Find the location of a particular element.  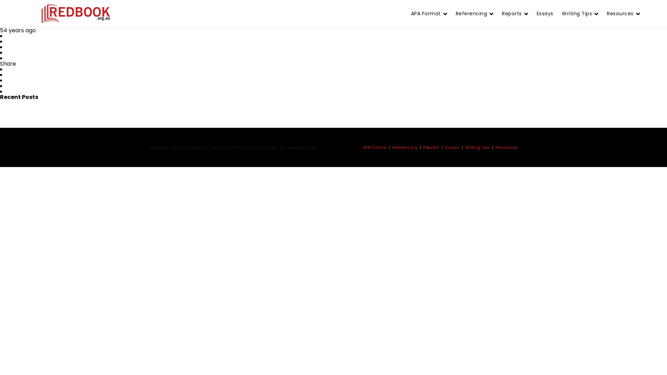

APA Format is located at coordinates (429, 14).